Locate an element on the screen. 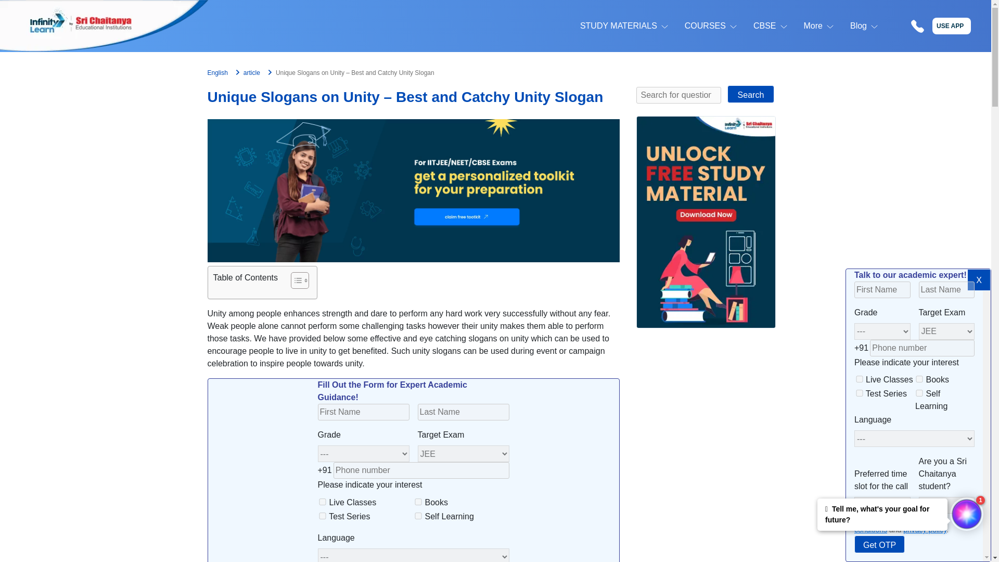 This screenshot has height=562, width=999. Live Classes is located at coordinates (323, 502).